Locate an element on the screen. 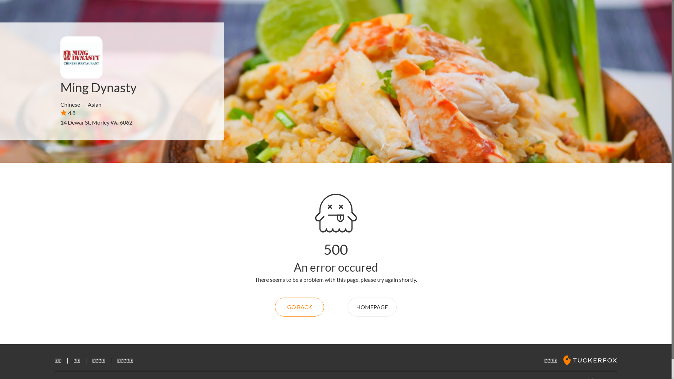 Image resolution: width=674 pixels, height=379 pixels. HOMEPAGE is located at coordinates (372, 307).